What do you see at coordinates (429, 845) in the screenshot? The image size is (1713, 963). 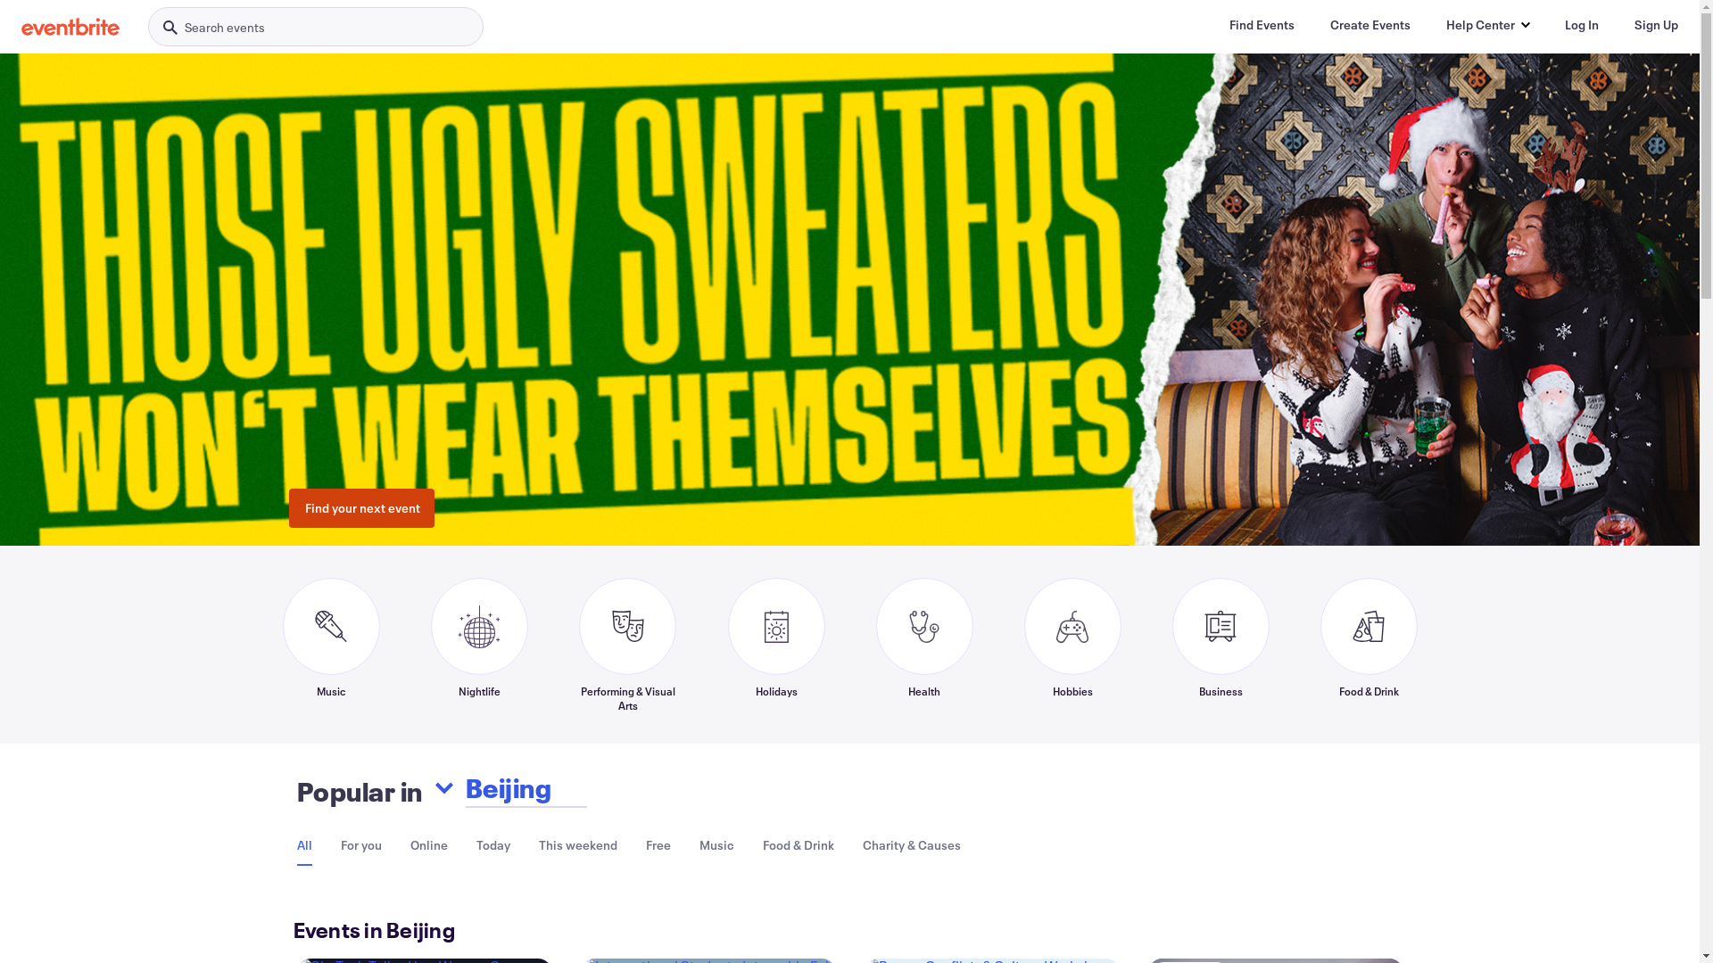 I see `Online` at bounding box center [429, 845].